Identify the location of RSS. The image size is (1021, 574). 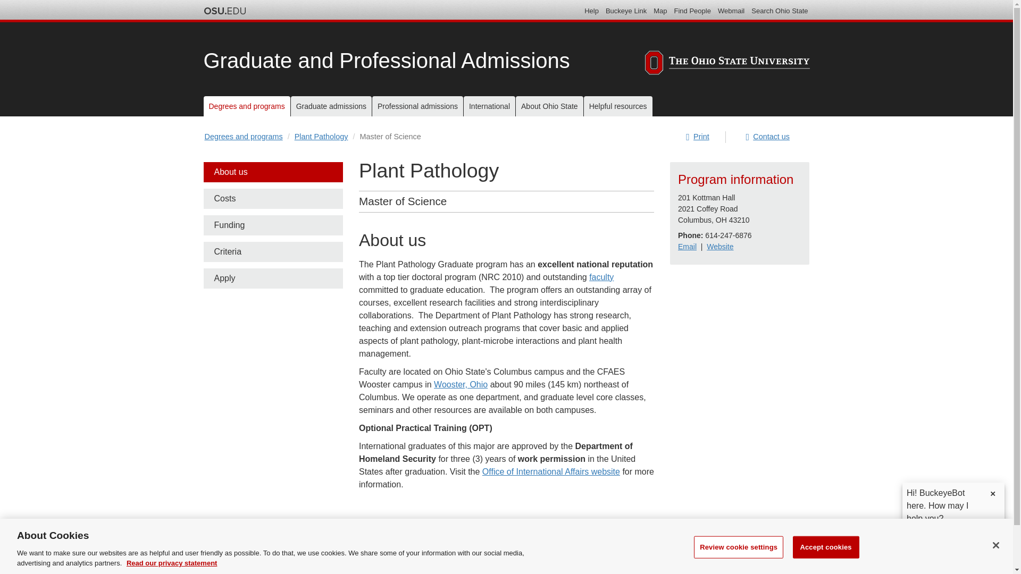
(790, 558).